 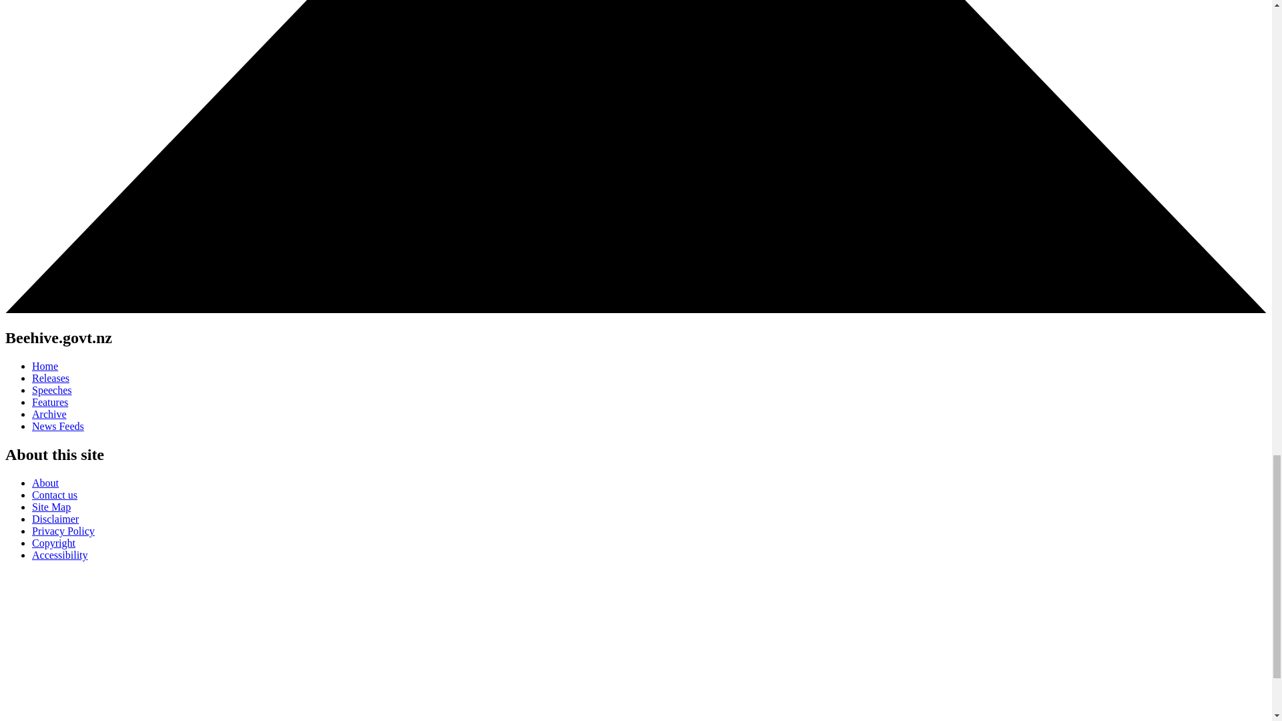 What do you see at coordinates (55, 519) in the screenshot?
I see `Disclaimer` at bounding box center [55, 519].